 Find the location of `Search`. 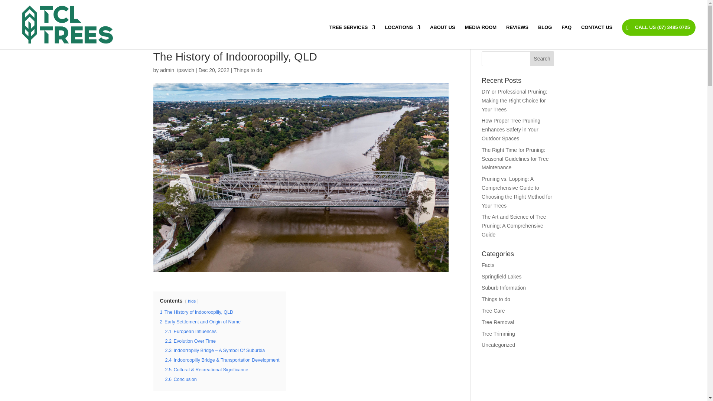

Search is located at coordinates (542, 59).